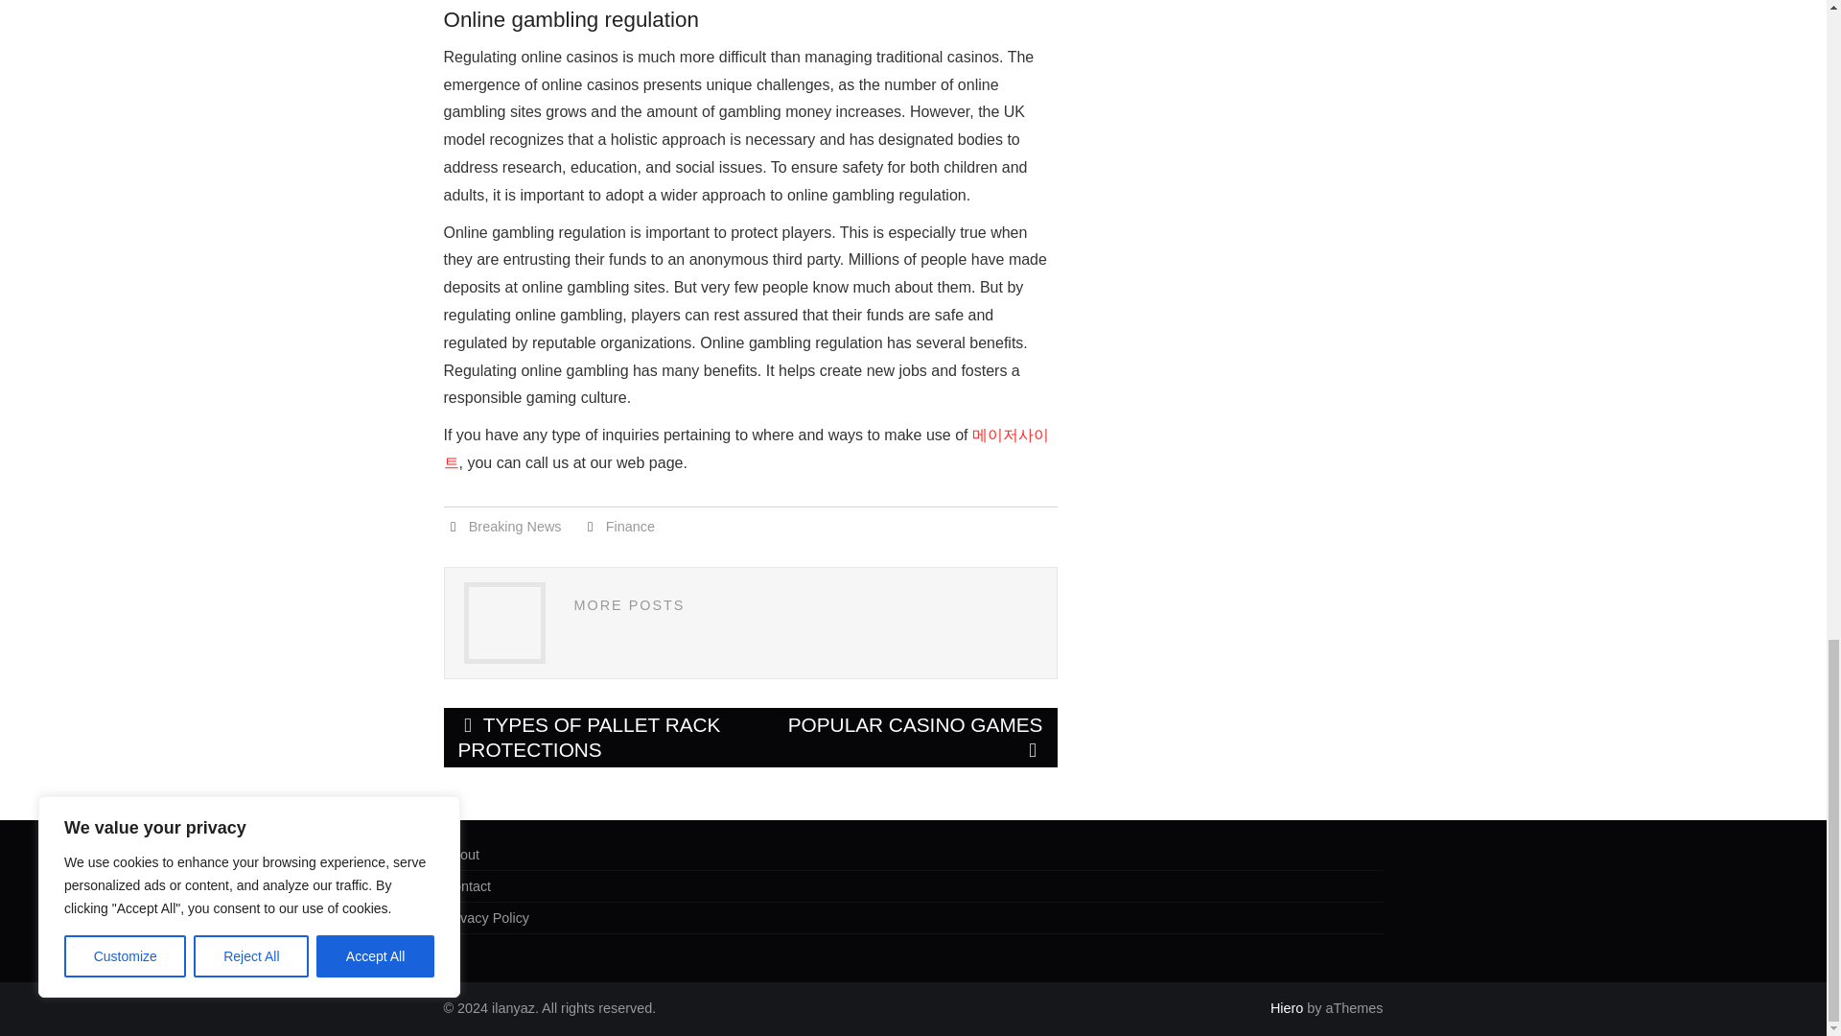 The image size is (1841, 1036). Describe the element at coordinates (630, 527) in the screenshot. I see `Finance` at that location.